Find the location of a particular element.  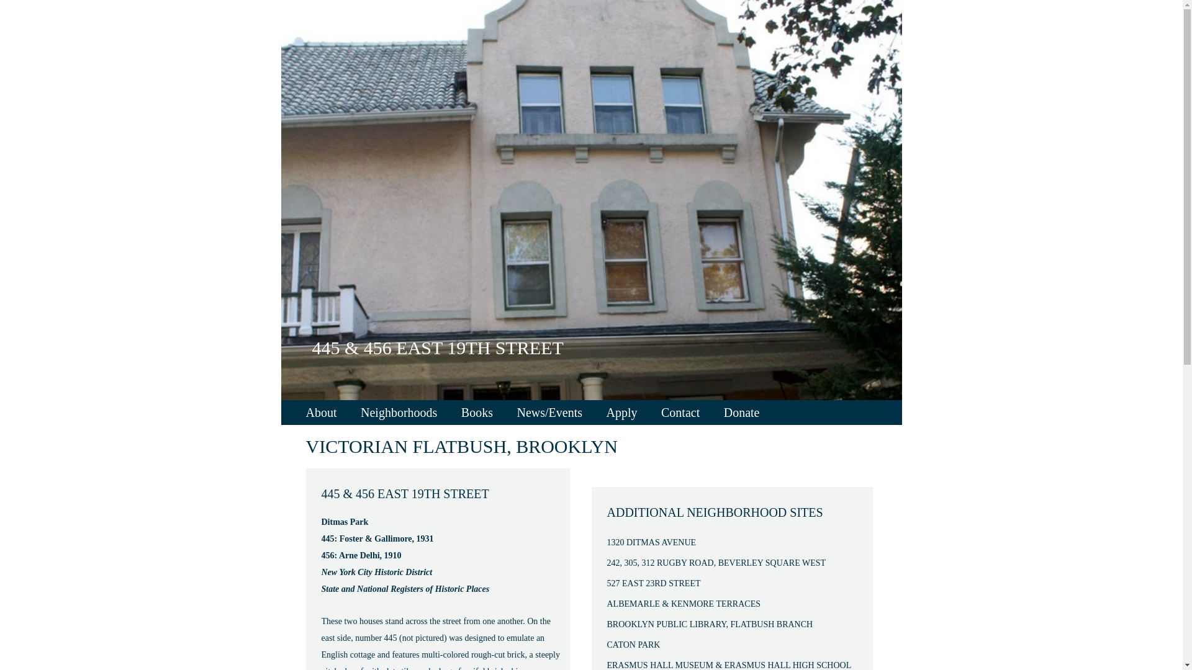

Skip to content is located at coordinates (307, 404).